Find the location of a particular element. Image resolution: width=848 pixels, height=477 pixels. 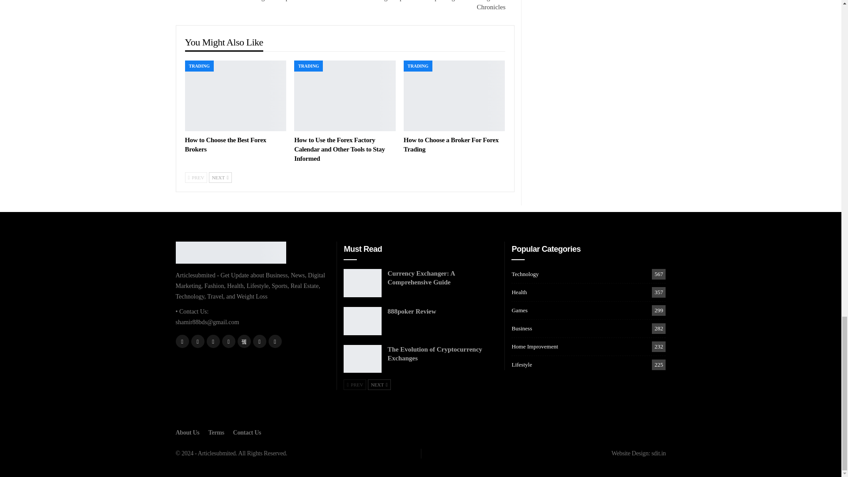

How to Choose a Broker For Forex Trading is located at coordinates (454, 96).